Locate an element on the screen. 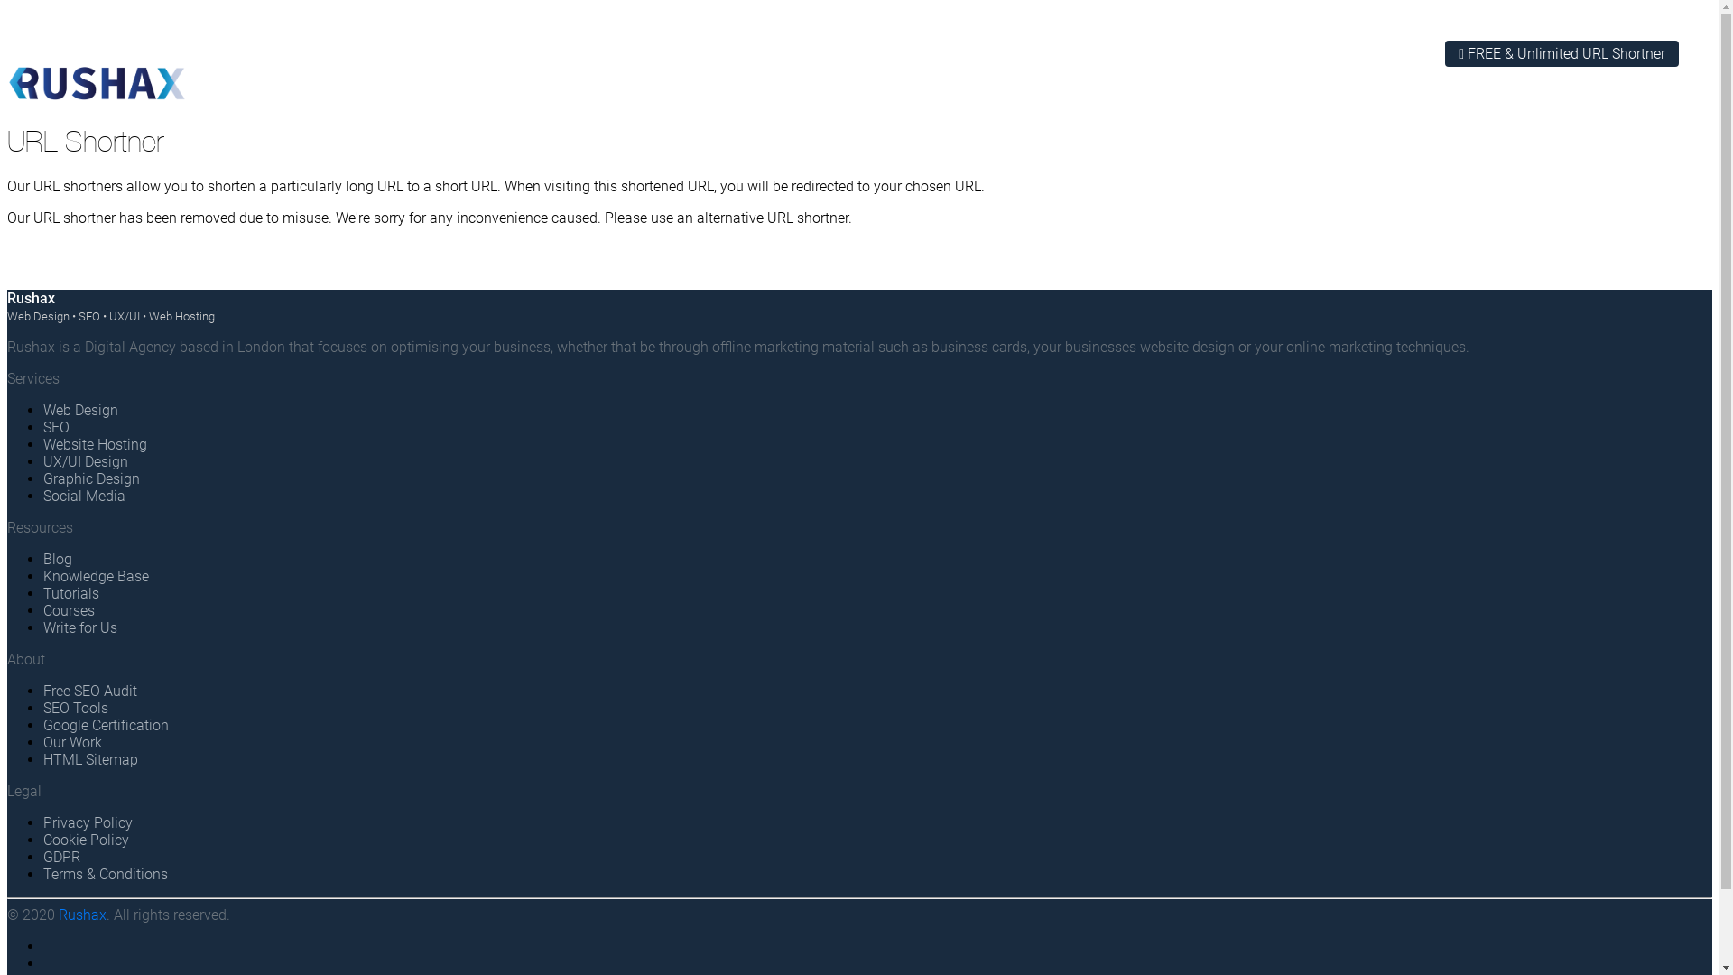 The width and height of the screenshot is (1733, 975). Knowledge Base is located at coordinates (96, 576).